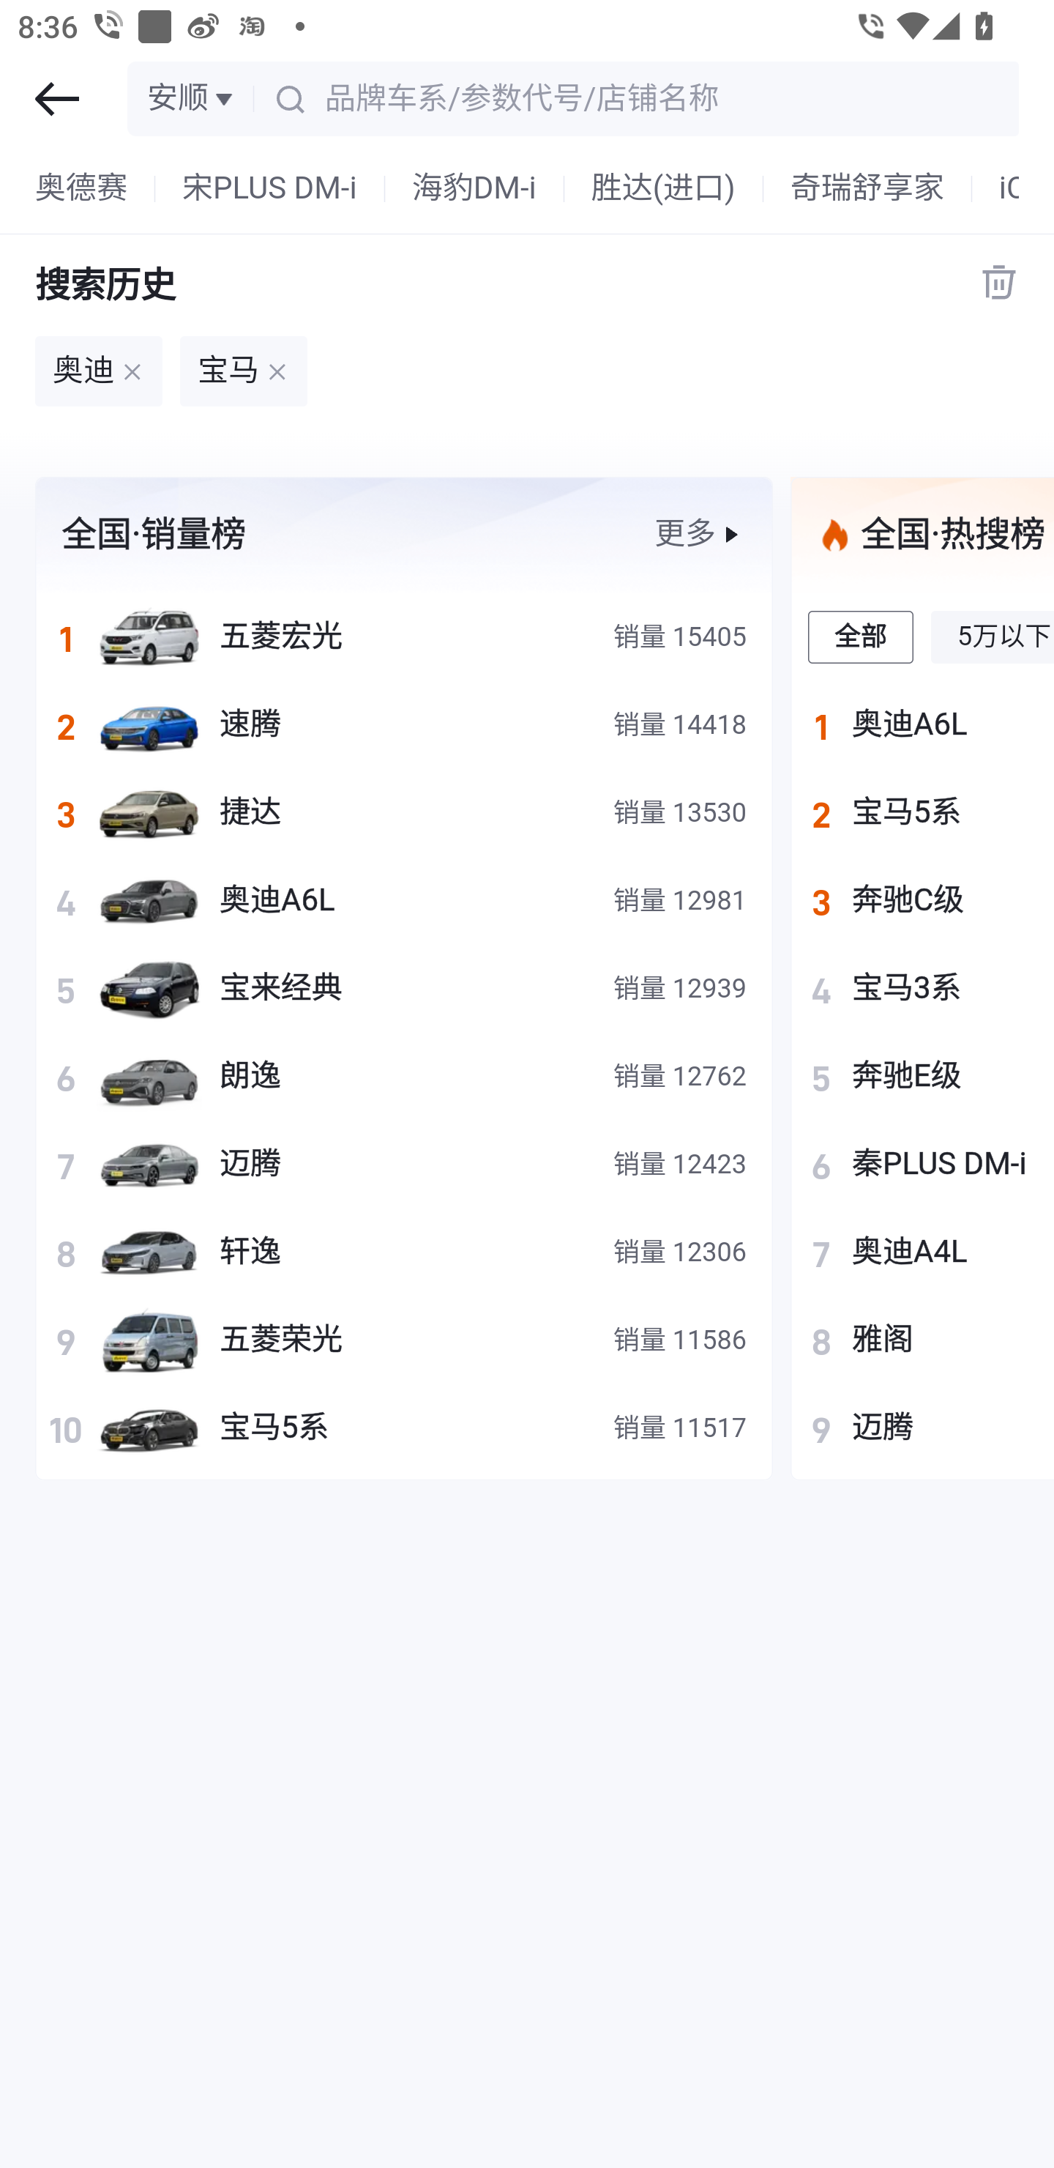  I want to click on 5奔驰E级2.67-58.80万, so click(922, 1075).